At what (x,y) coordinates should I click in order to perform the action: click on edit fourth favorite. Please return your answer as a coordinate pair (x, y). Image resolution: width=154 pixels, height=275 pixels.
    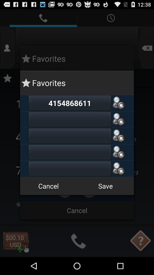
    Looking at the image, I should click on (70, 152).